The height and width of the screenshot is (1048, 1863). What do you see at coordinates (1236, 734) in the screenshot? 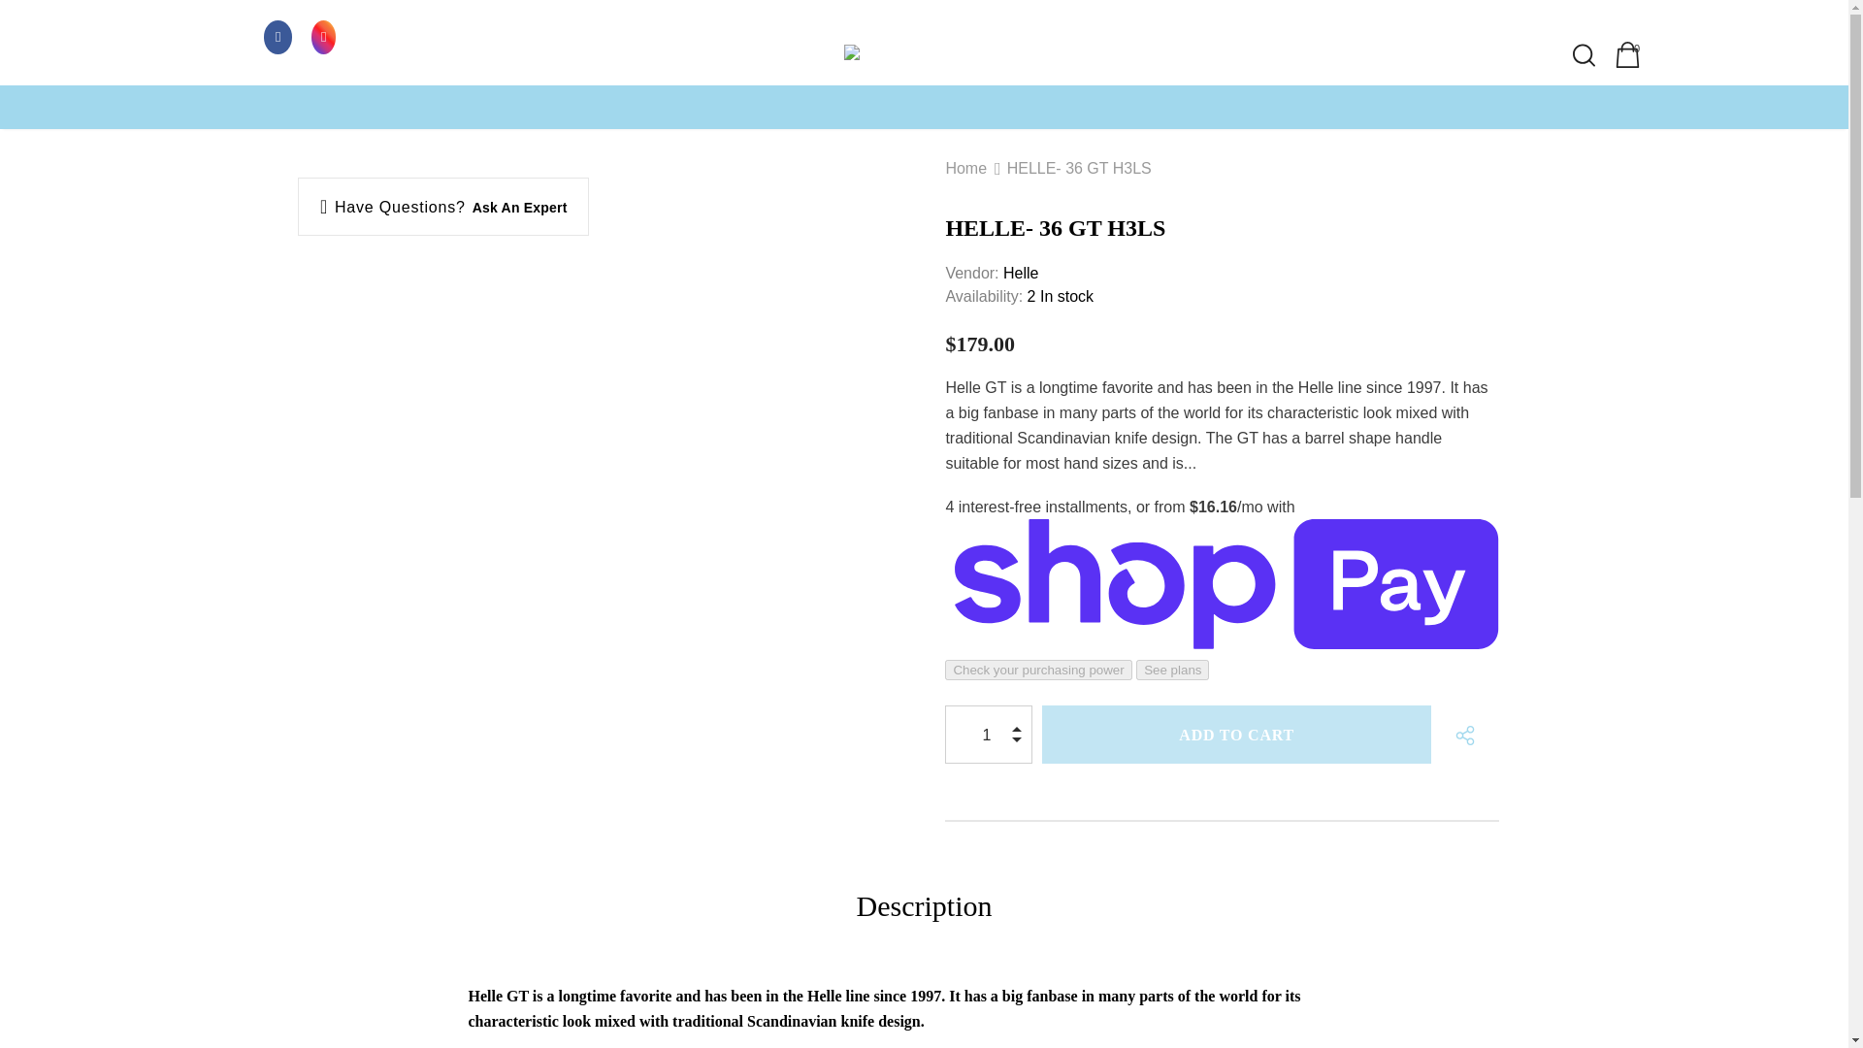
I see `Add to cart` at bounding box center [1236, 734].